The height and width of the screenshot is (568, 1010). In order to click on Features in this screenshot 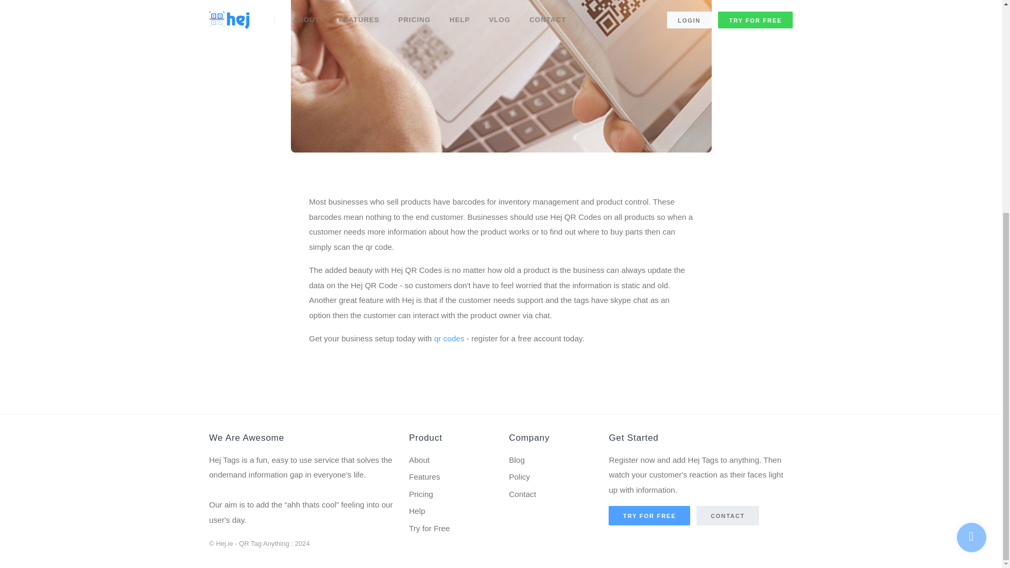, I will do `click(450, 478)`.